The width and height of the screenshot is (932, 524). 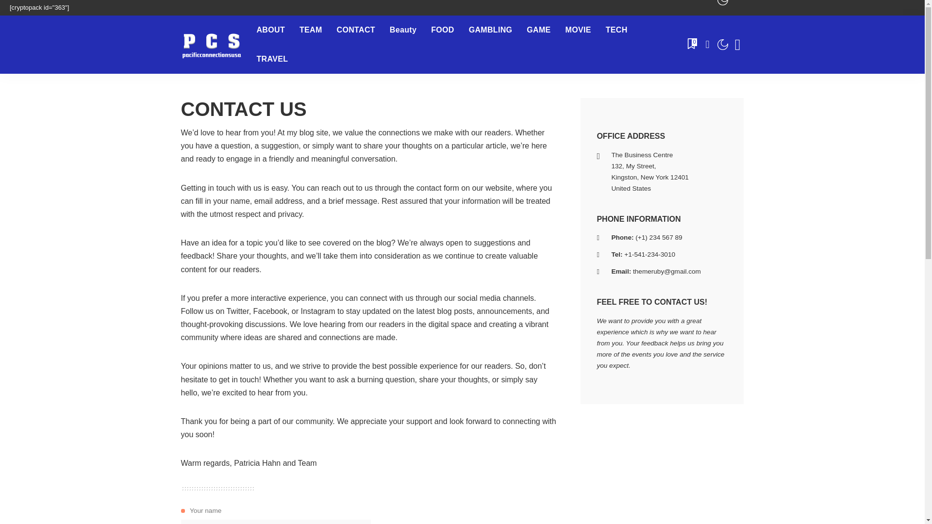 I want to click on CONTACT, so click(x=356, y=30).